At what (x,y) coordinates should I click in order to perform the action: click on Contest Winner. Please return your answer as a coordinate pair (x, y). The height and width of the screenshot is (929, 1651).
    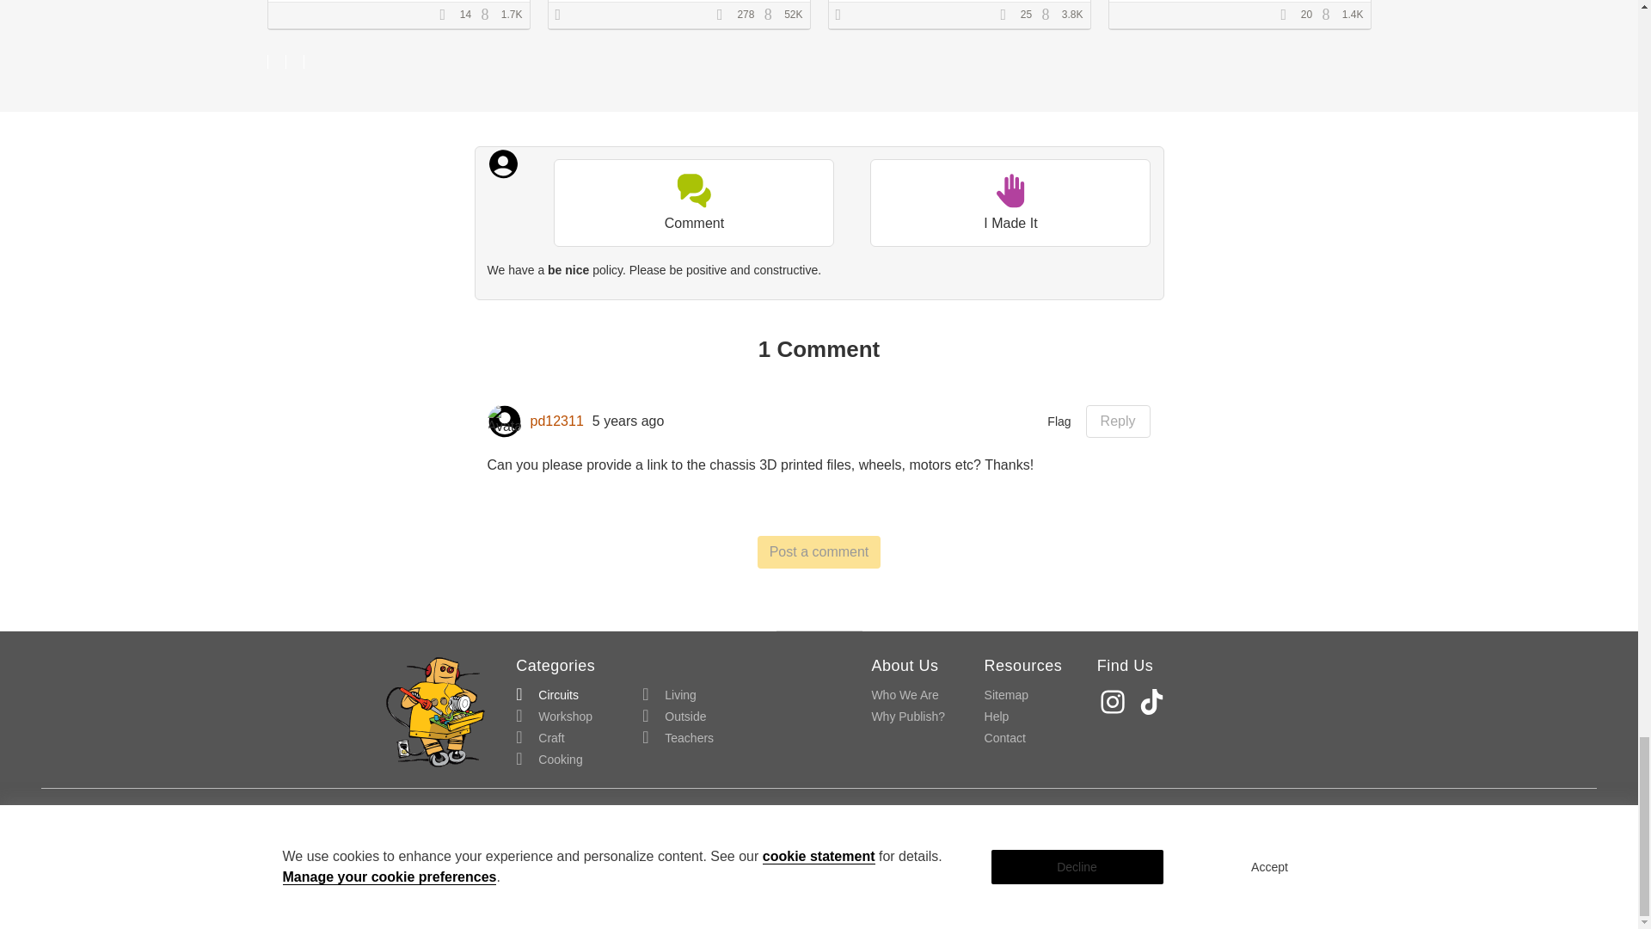
    Looking at the image, I should click on (844, 15).